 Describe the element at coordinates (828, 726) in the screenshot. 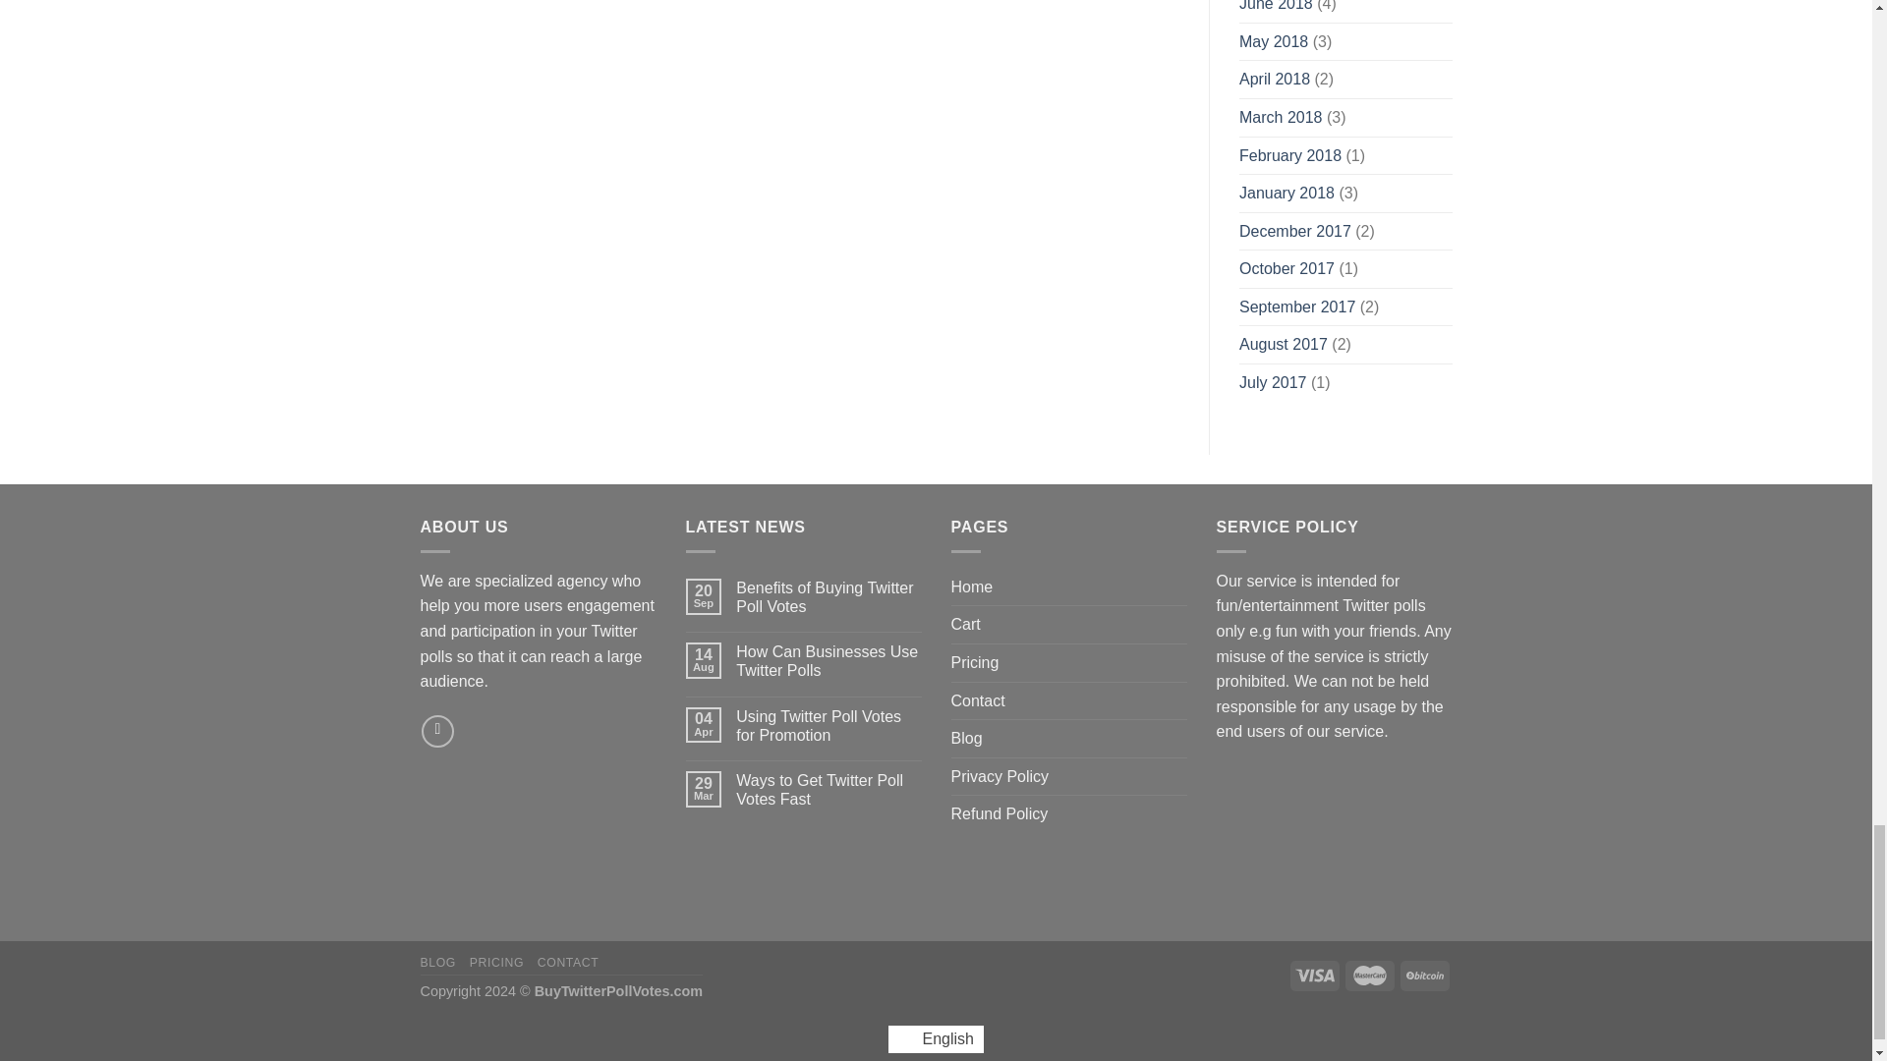

I see `Using Twitter Poll Votes for Promotion` at that location.